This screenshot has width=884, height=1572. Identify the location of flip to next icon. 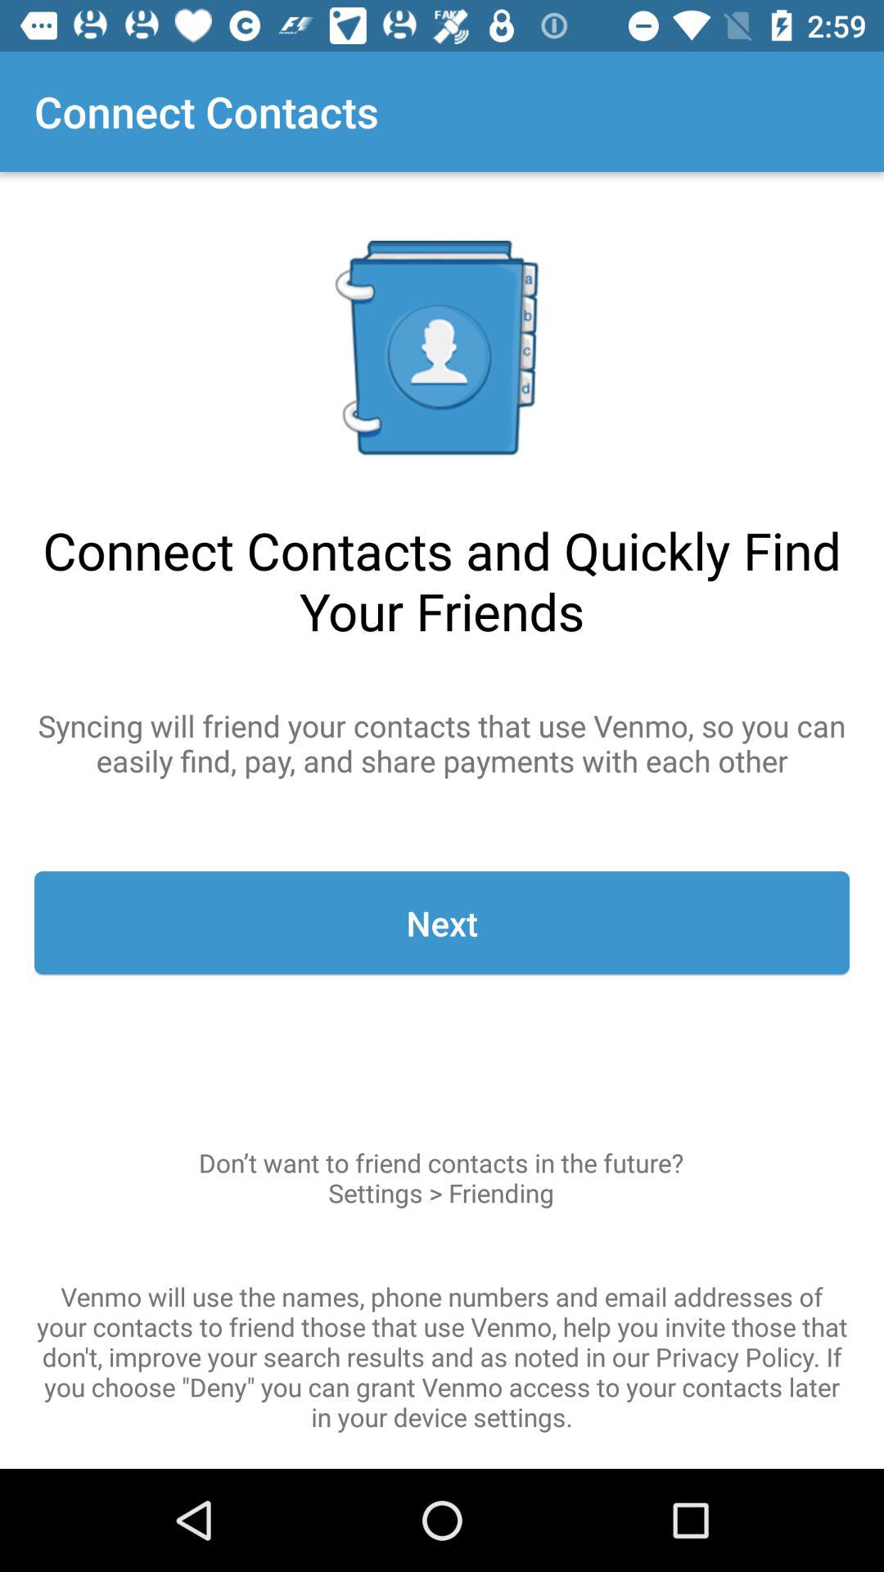
(442, 923).